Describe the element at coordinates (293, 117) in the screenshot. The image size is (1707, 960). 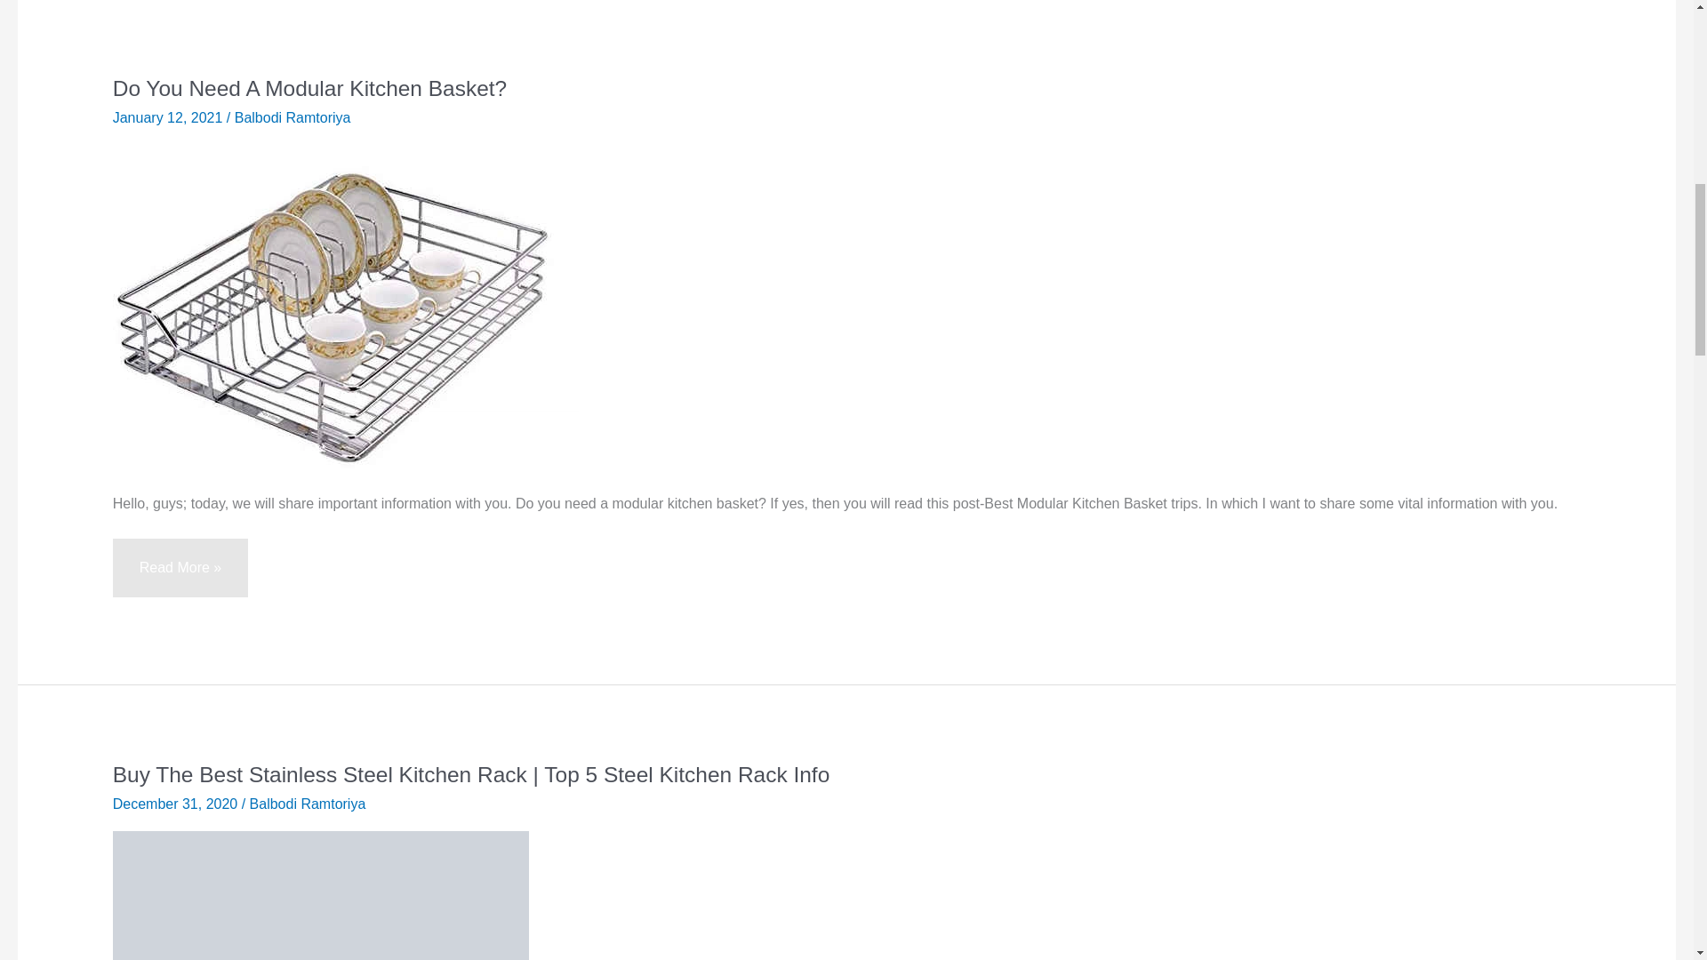
I see `View all posts by Balbodi Ramtoriya` at that location.